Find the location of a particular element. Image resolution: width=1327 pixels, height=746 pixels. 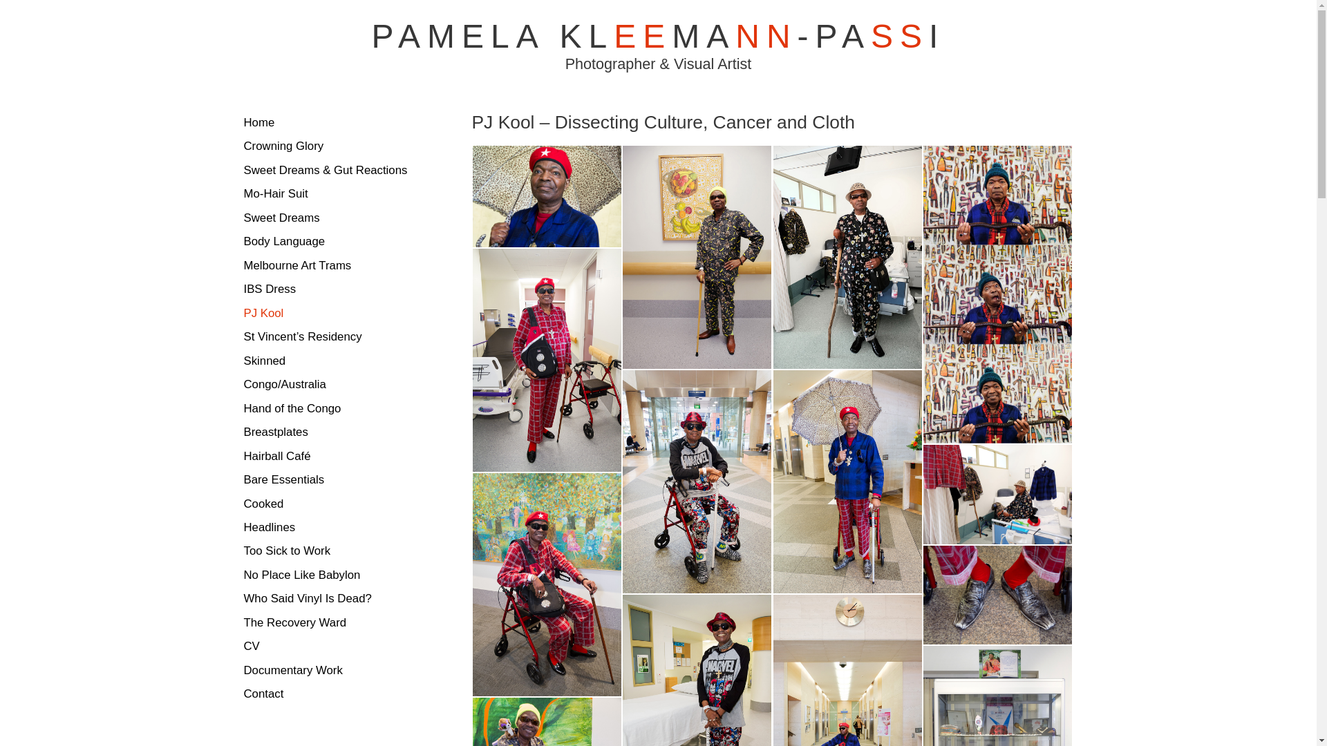

The Recovery Ward is located at coordinates (330, 623).